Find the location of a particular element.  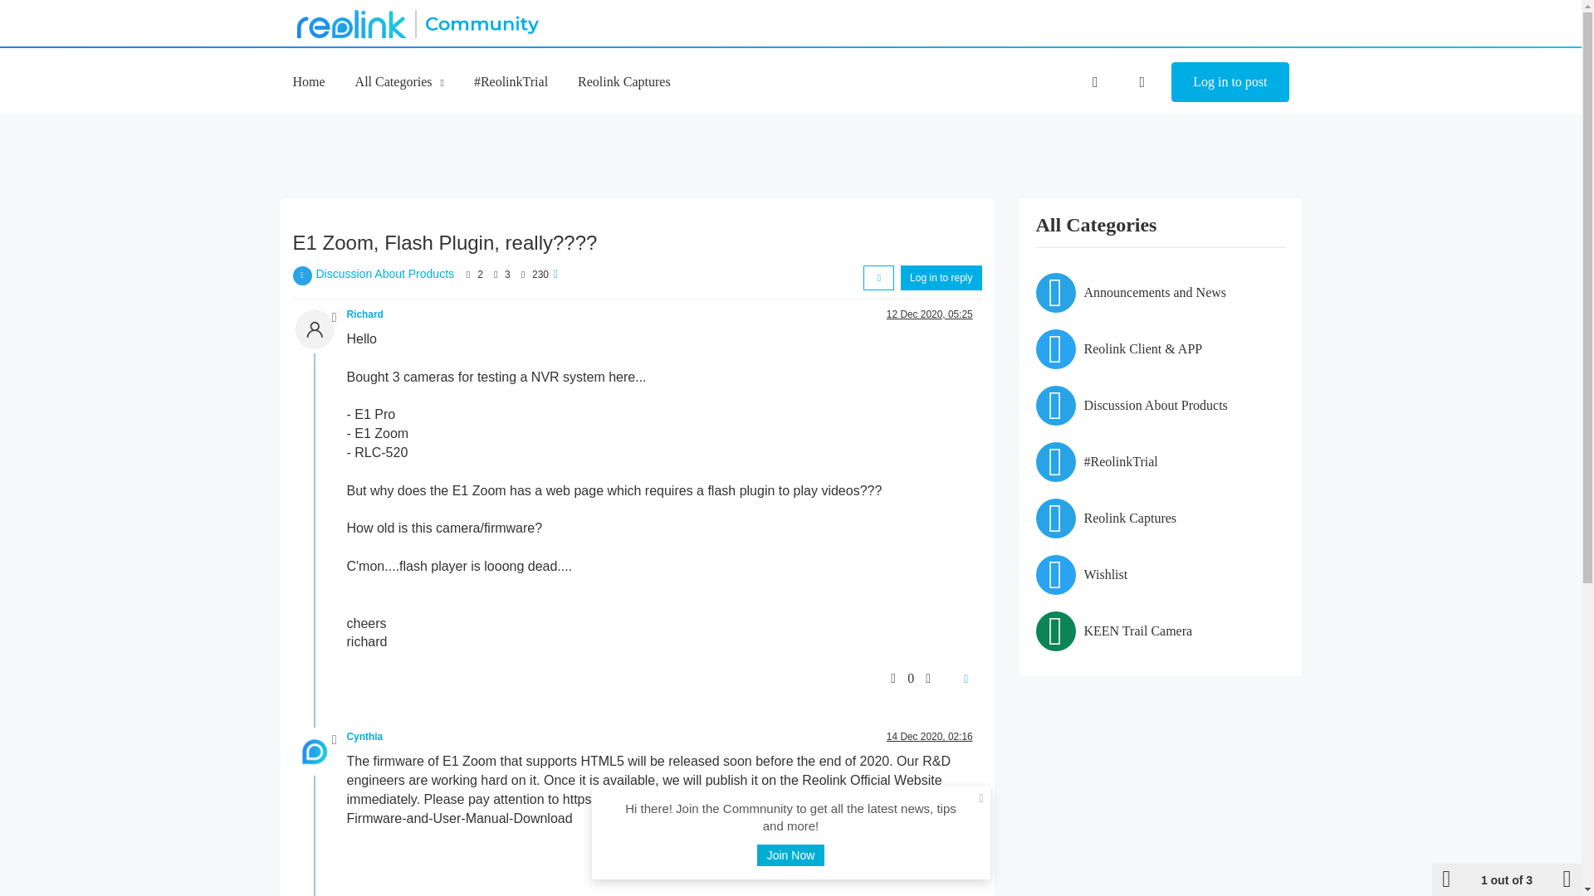

Richard is located at coordinates (365, 314).